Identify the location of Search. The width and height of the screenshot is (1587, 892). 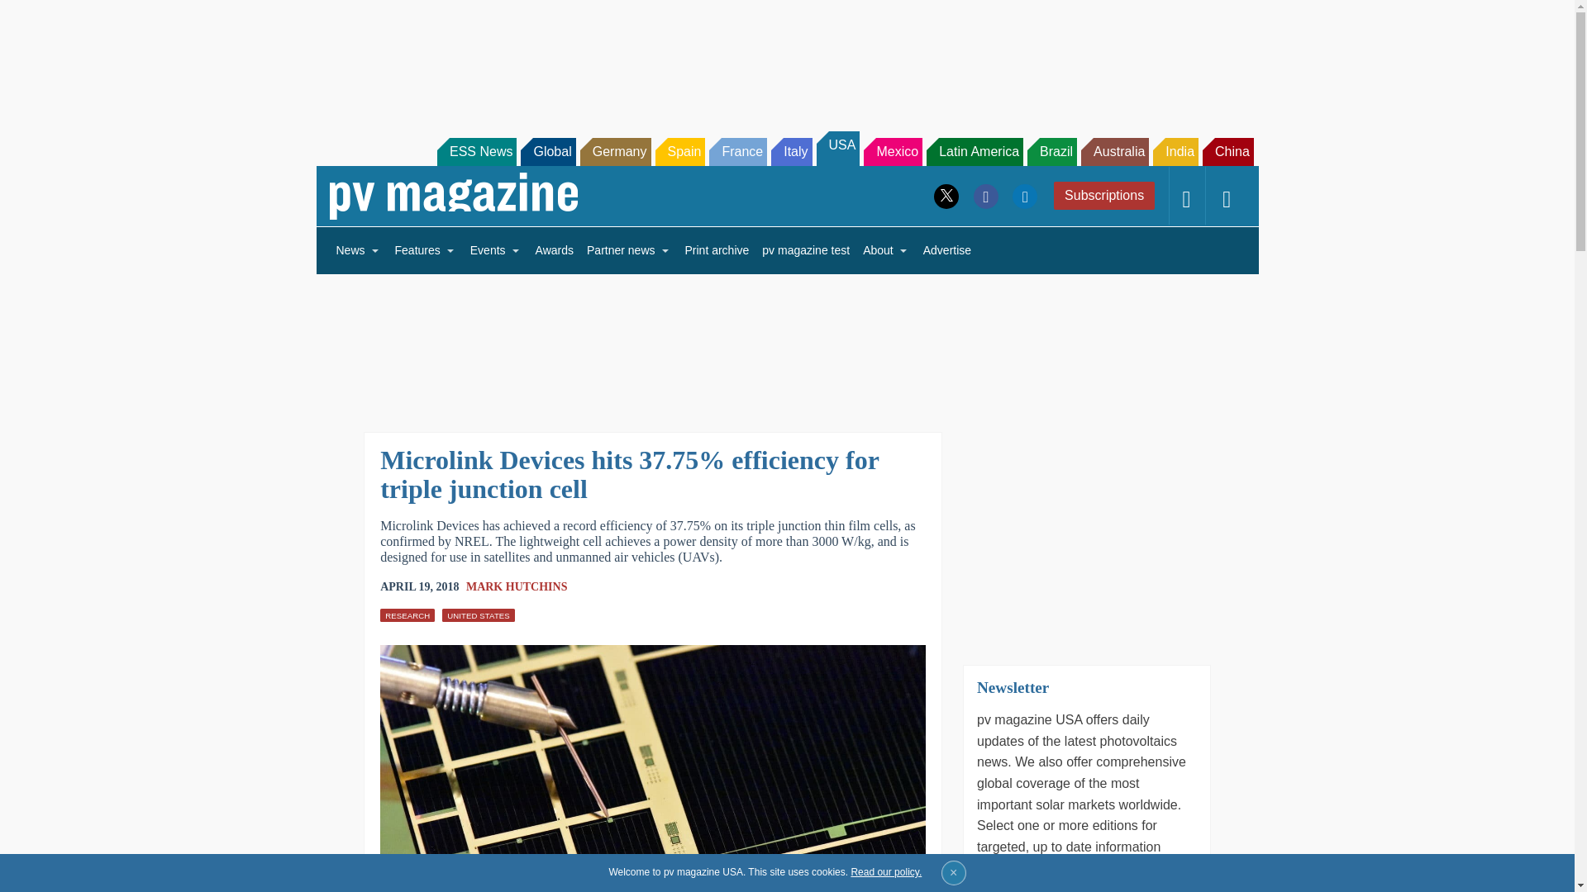
(35, 17).